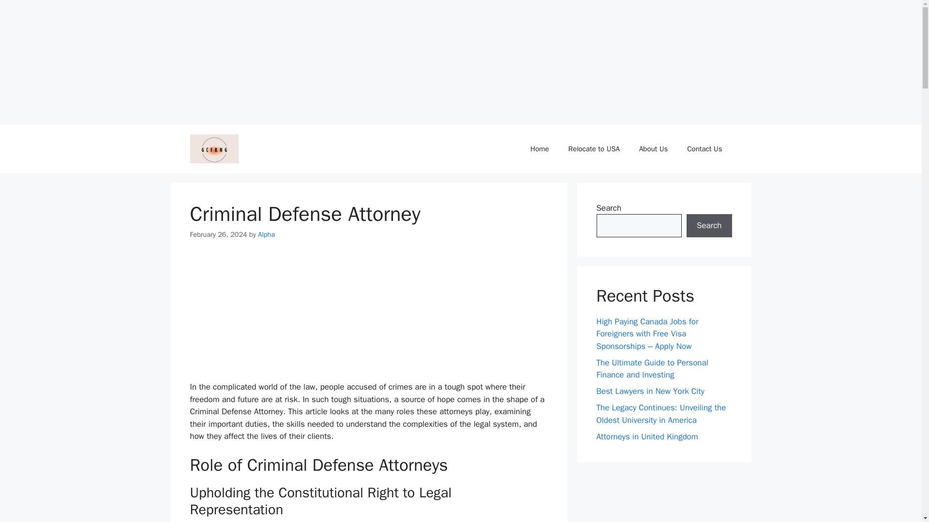 Image resolution: width=929 pixels, height=522 pixels. What do you see at coordinates (73, 60) in the screenshot?
I see `Advertisement` at bounding box center [73, 60].